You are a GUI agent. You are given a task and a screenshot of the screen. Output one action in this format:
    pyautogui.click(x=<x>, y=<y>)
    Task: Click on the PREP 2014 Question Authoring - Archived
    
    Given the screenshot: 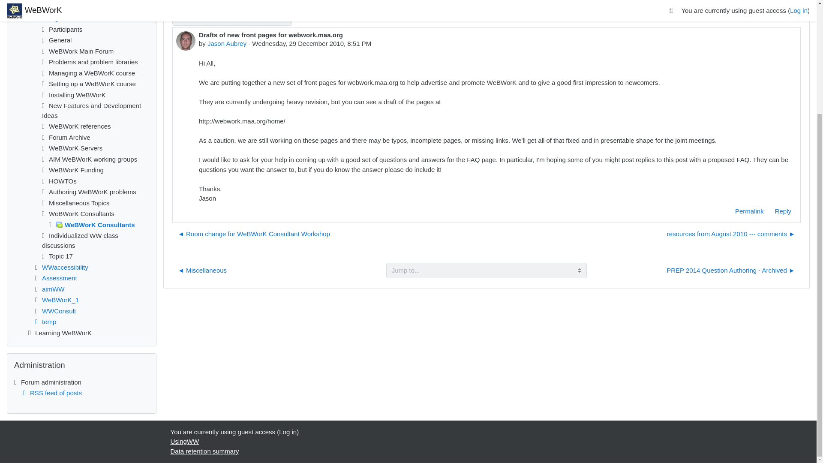 What is the action you would take?
    pyautogui.click(x=730, y=270)
    